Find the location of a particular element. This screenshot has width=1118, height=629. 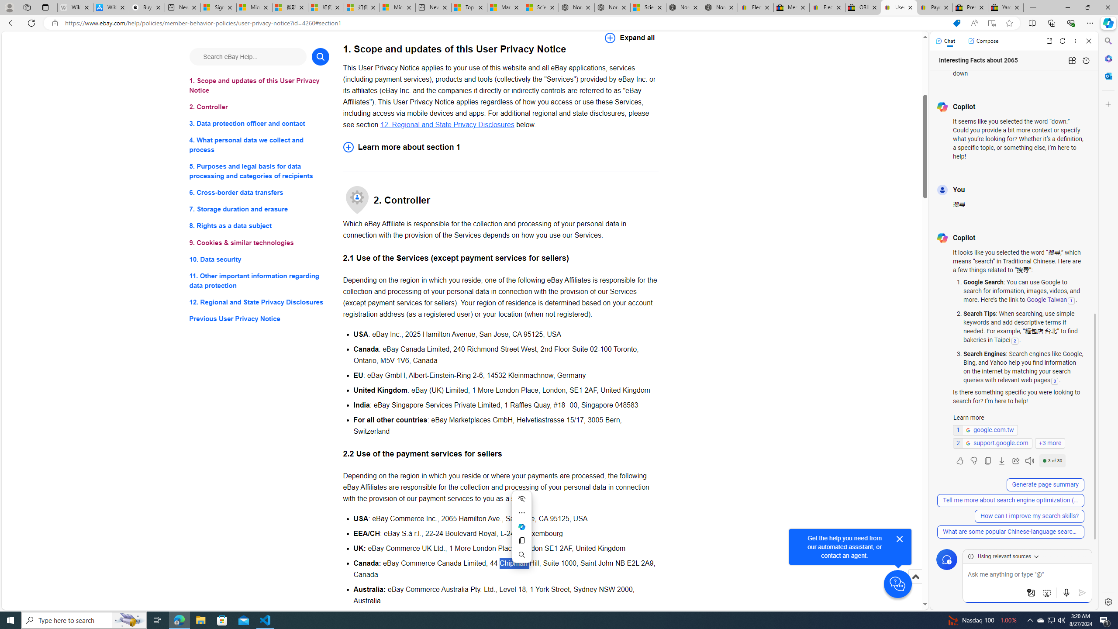

More actions is located at coordinates (521, 512).